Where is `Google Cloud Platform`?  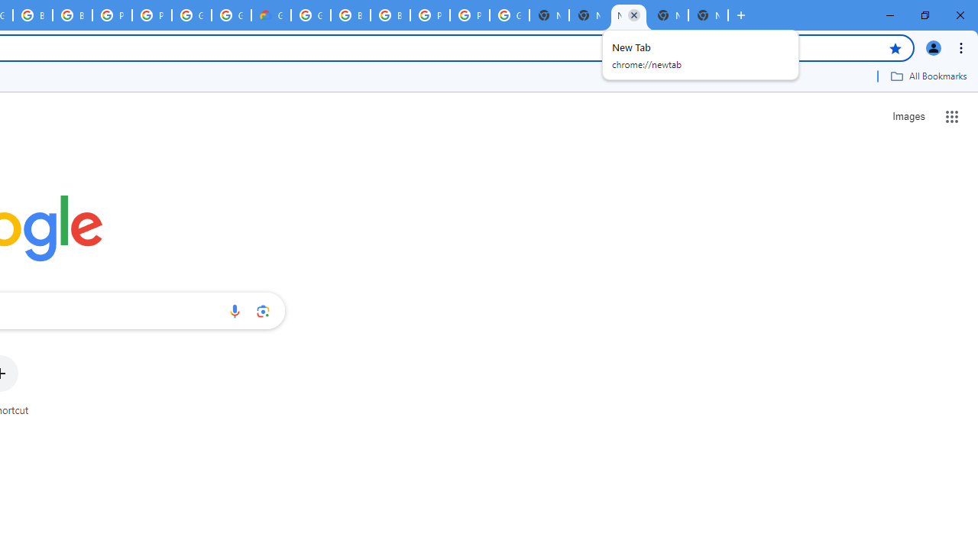
Google Cloud Platform is located at coordinates (509, 15).